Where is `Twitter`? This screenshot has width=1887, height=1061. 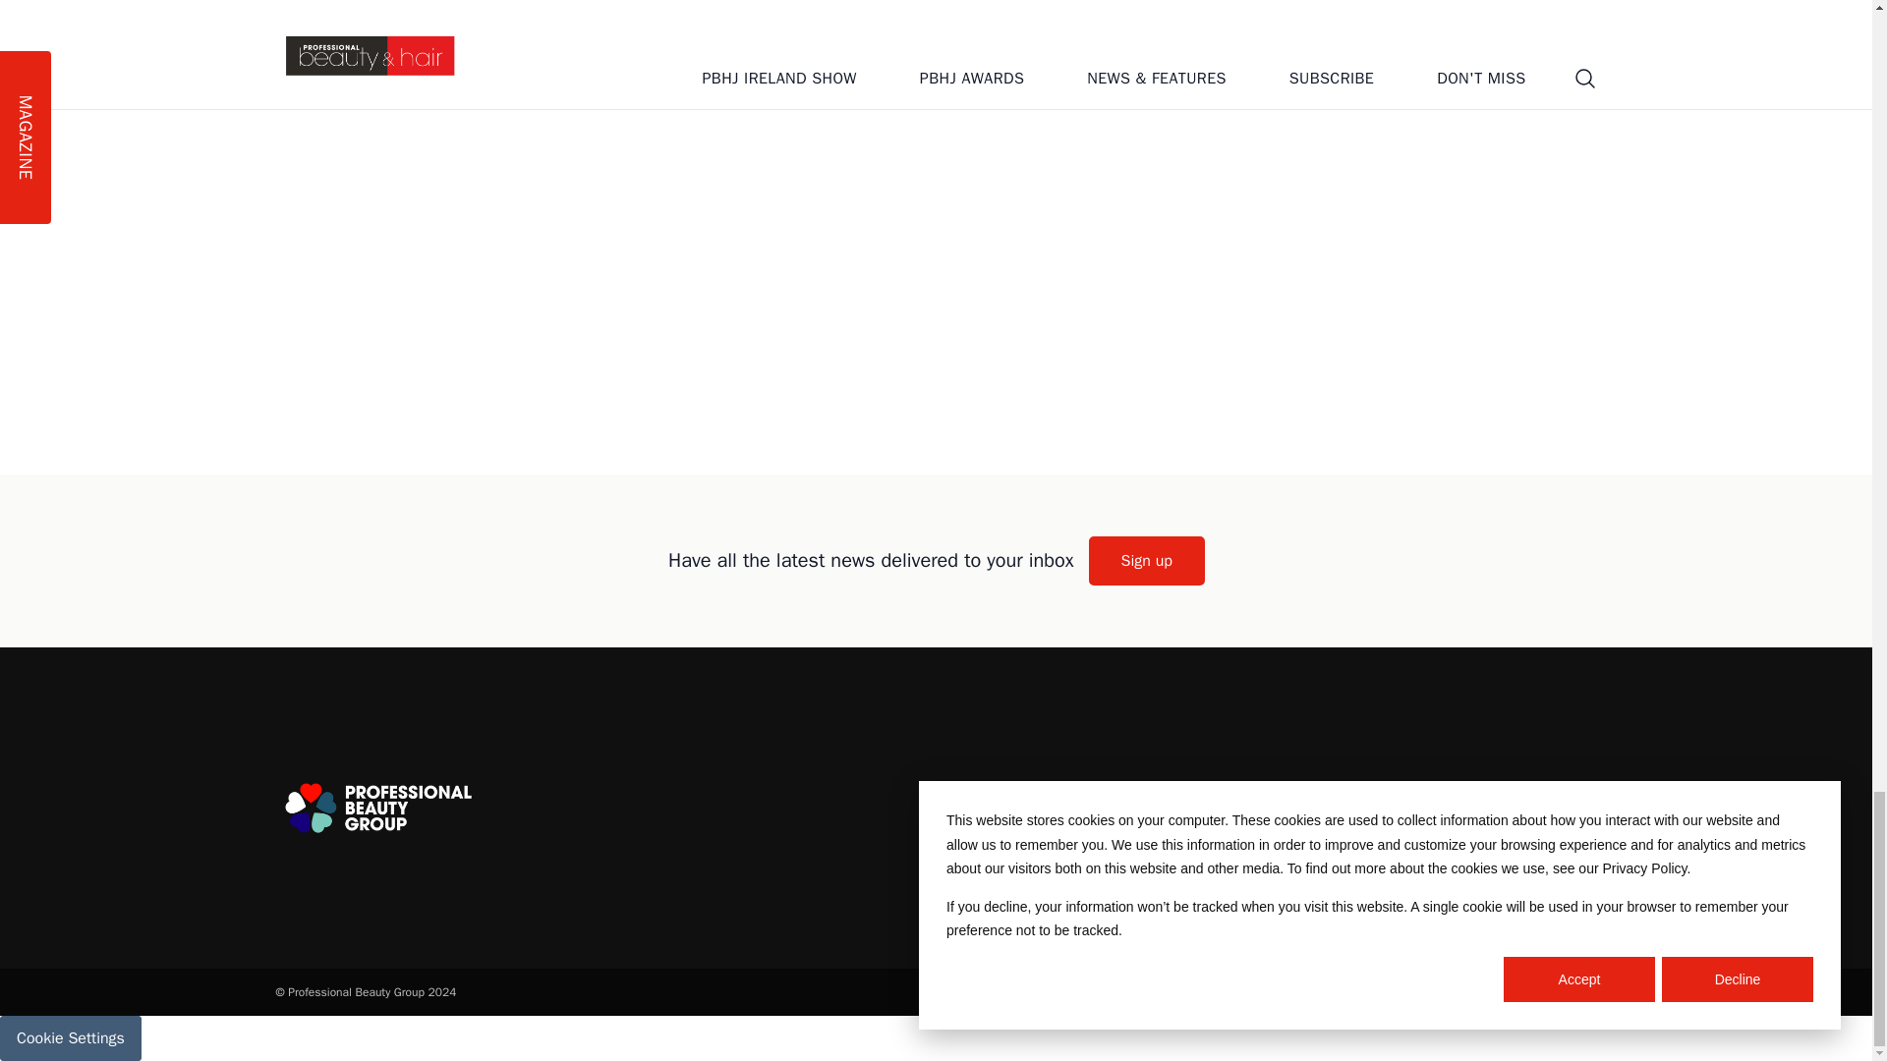
Twitter is located at coordinates (1411, 808).